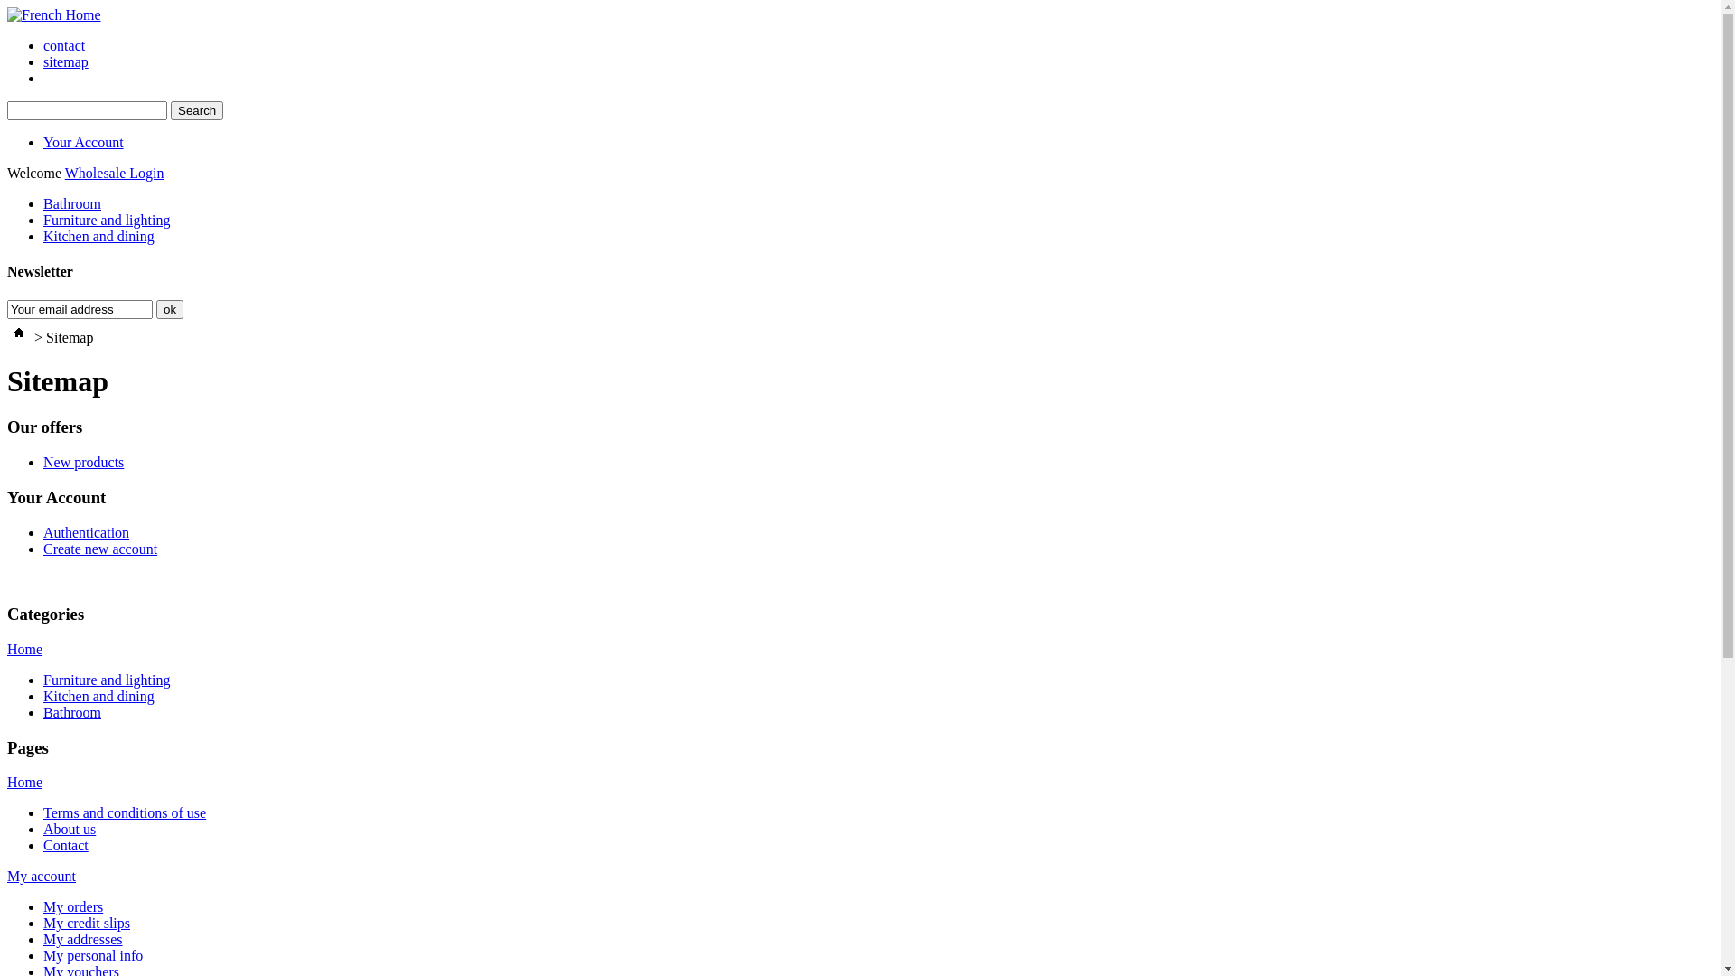  What do you see at coordinates (107, 680) in the screenshot?
I see `Furniture and lighting` at bounding box center [107, 680].